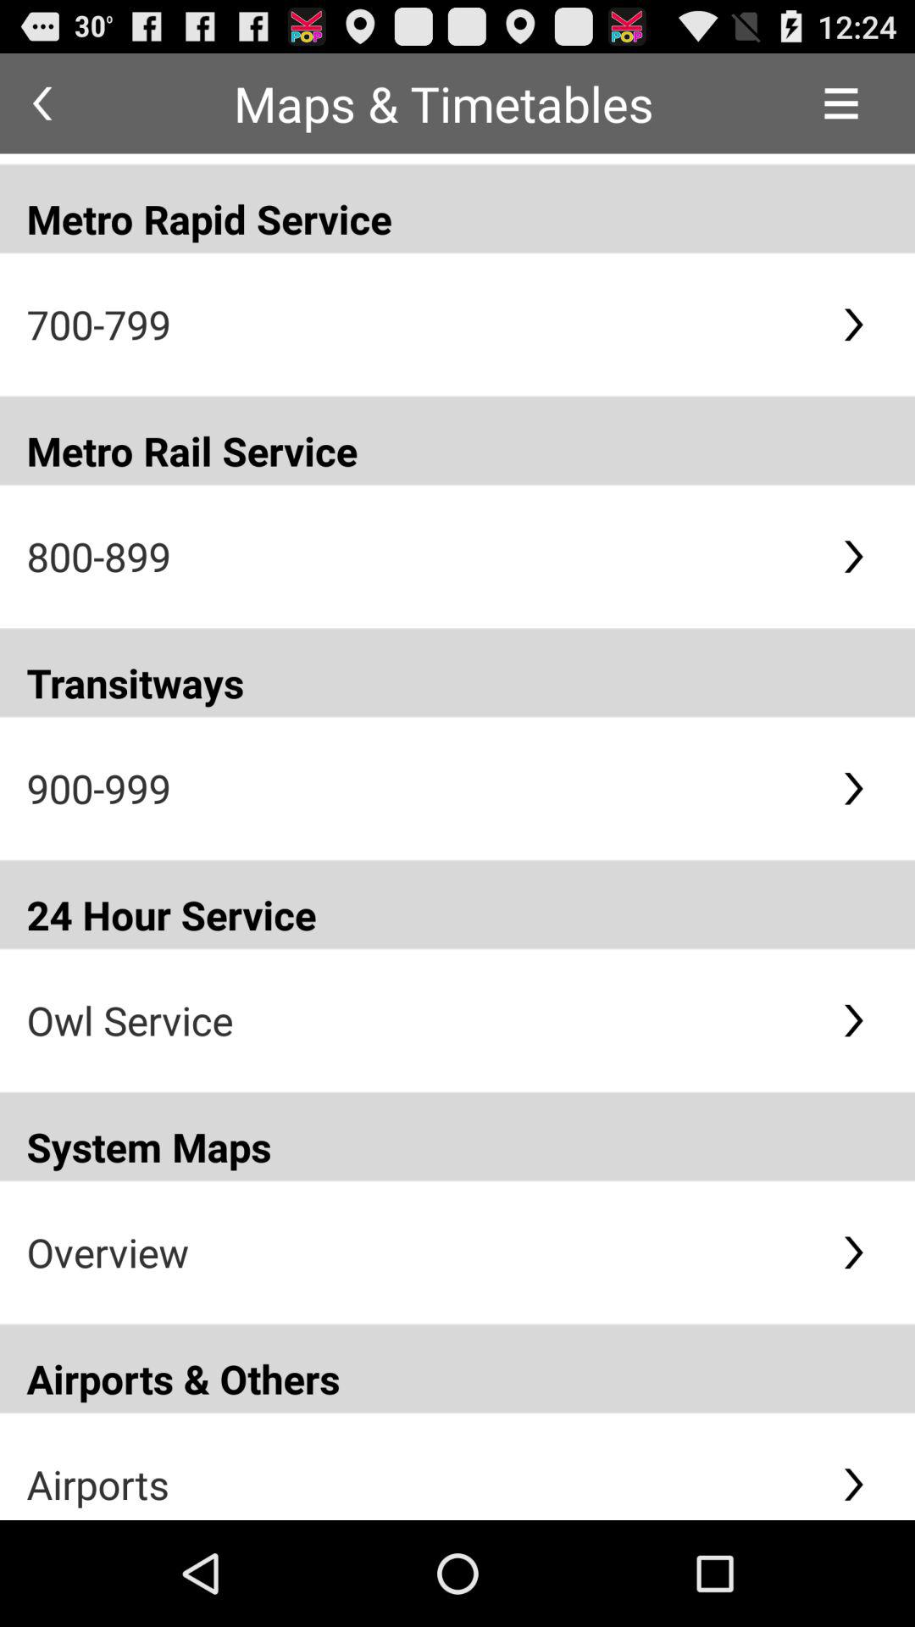  What do you see at coordinates (457, 904) in the screenshot?
I see `scroll to the 24 hour service icon` at bounding box center [457, 904].